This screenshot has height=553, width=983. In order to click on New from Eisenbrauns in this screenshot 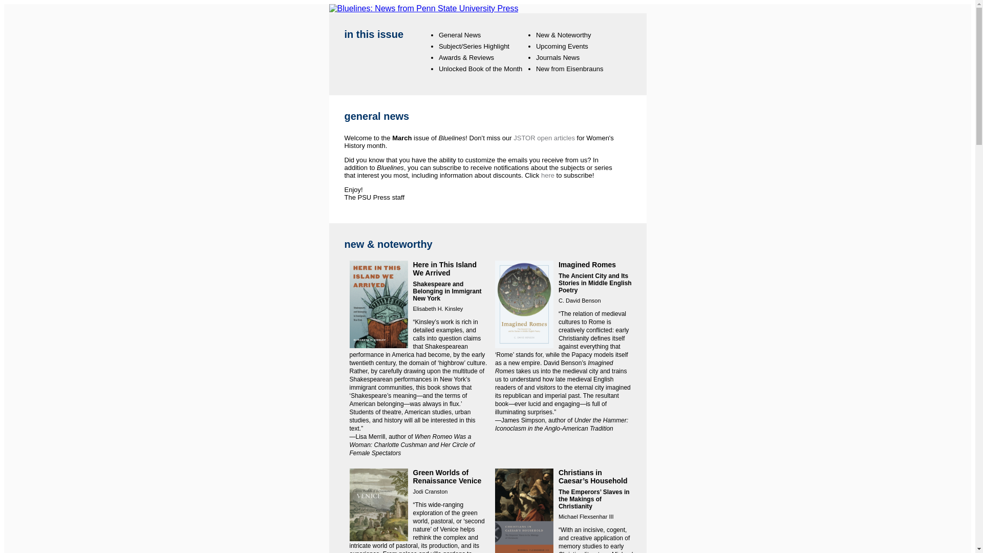, I will do `click(569, 69)`.